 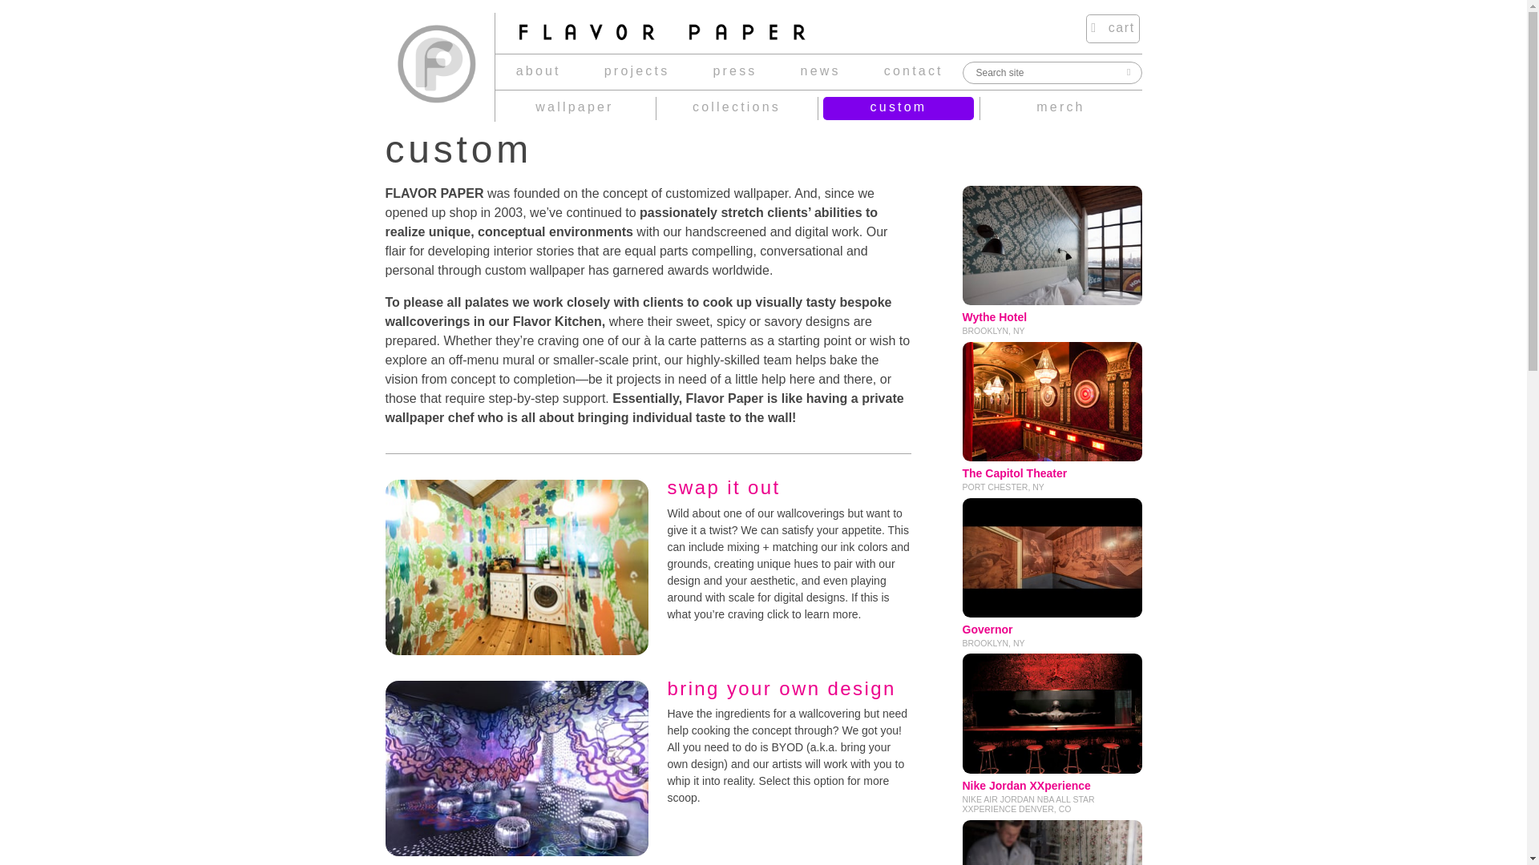 I want to click on View the items in your shopping cart, so click(x=1113, y=29).